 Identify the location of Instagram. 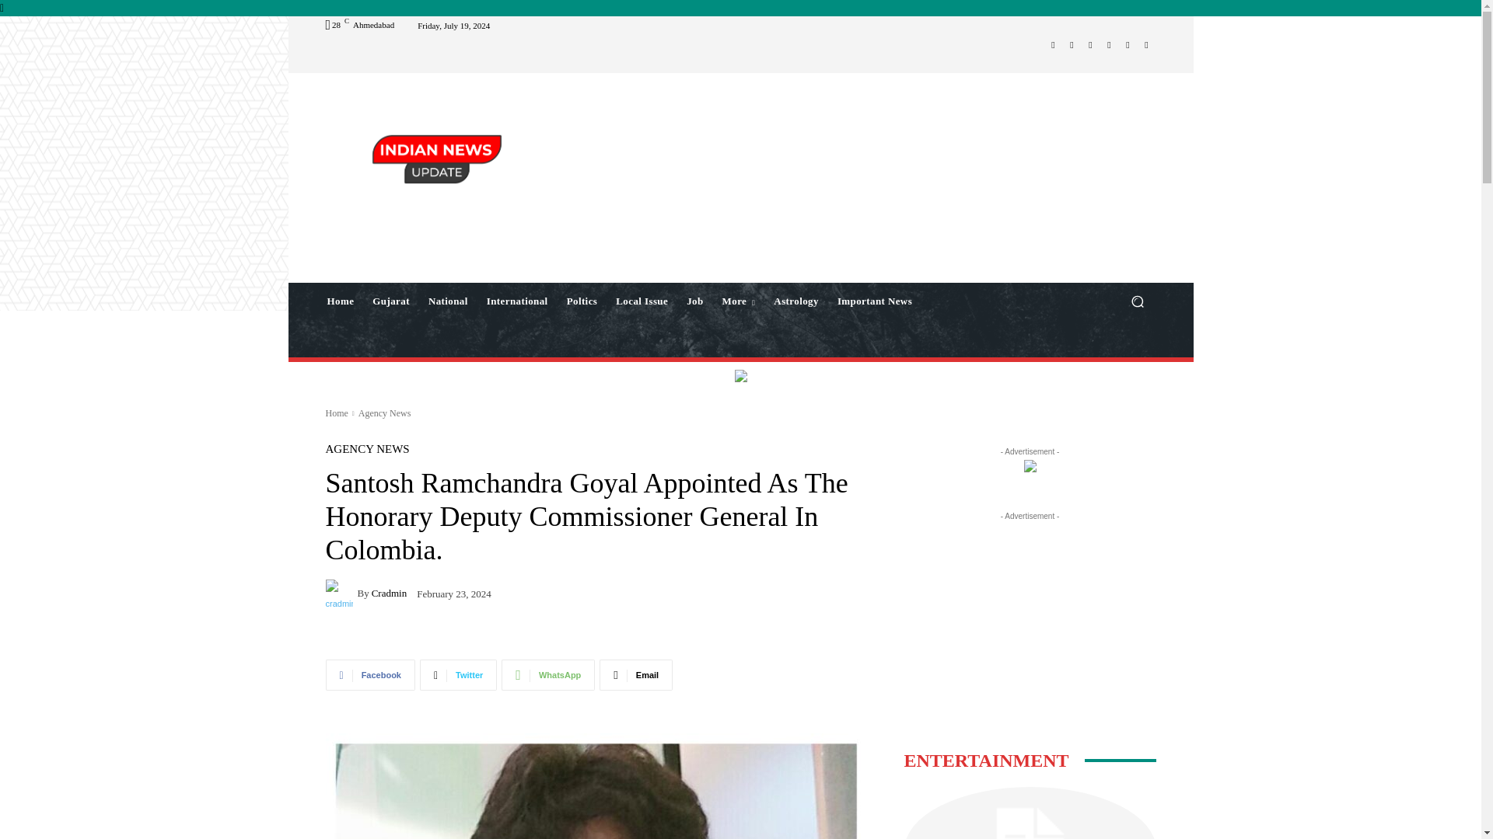
(1072, 45).